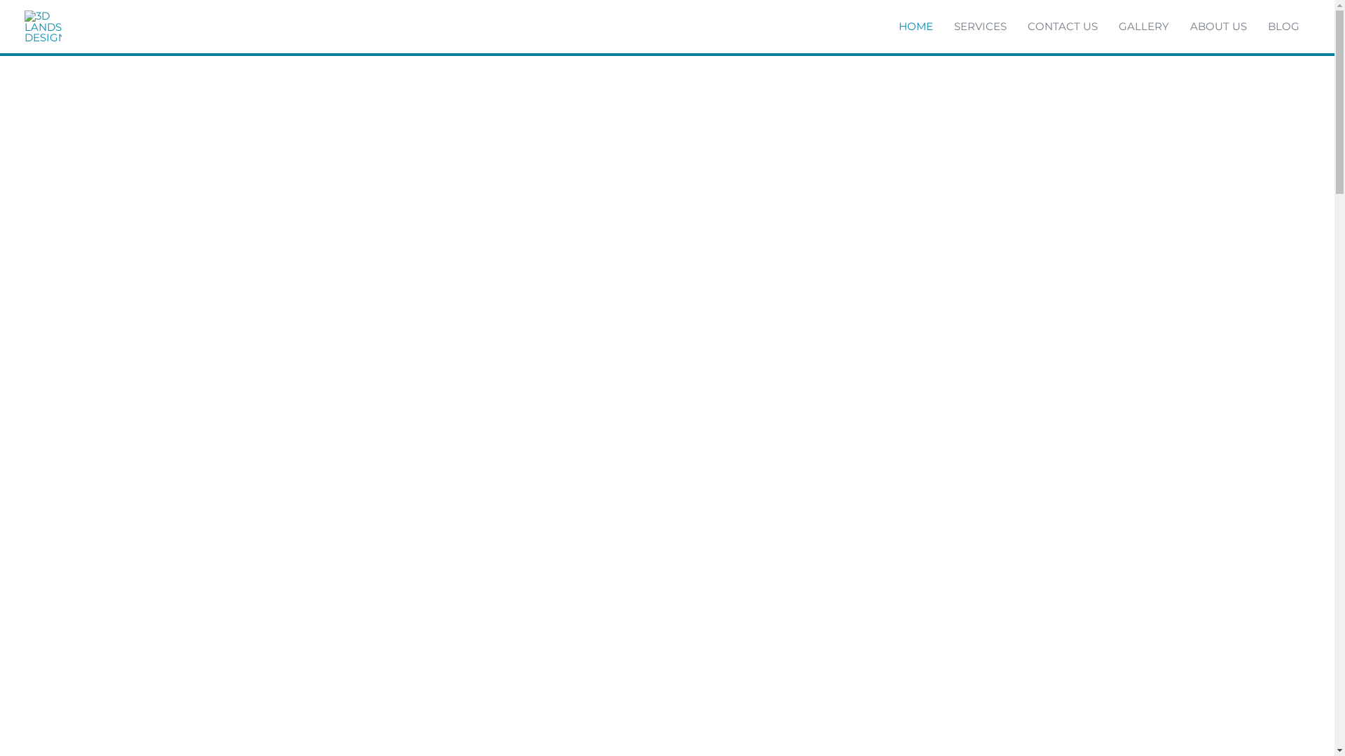 Image resolution: width=1345 pixels, height=756 pixels. What do you see at coordinates (1219, 27) in the screenshot?
I see `ABOUT US` at bounding box center [1219, 27].